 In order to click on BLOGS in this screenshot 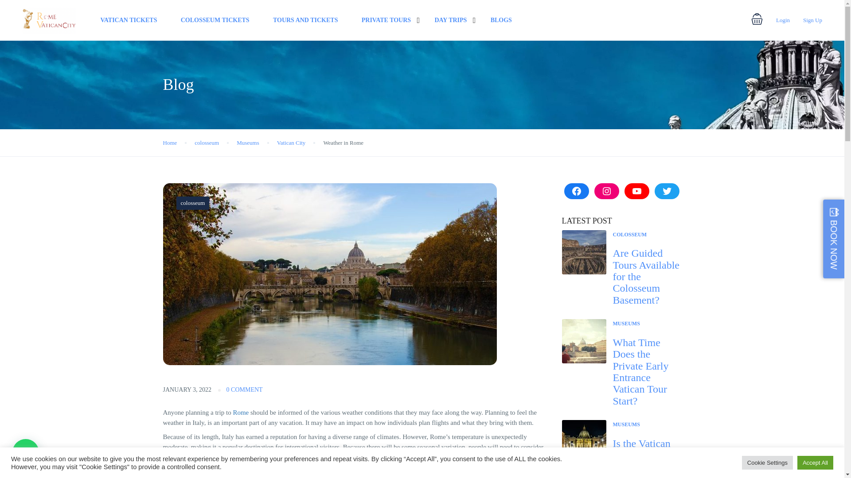, I will do `click(501, 20)`.